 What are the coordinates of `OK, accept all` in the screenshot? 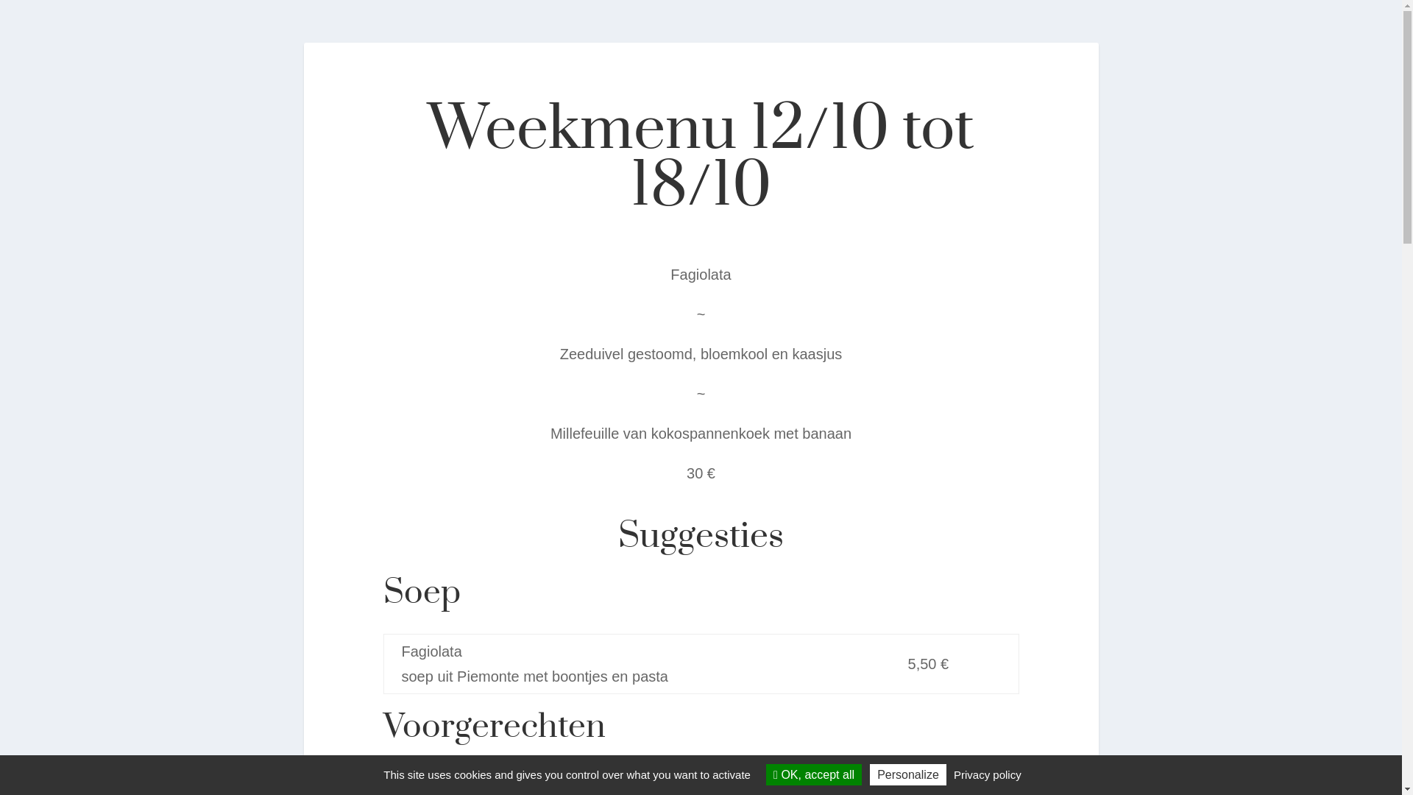 It's located at (814, 774).